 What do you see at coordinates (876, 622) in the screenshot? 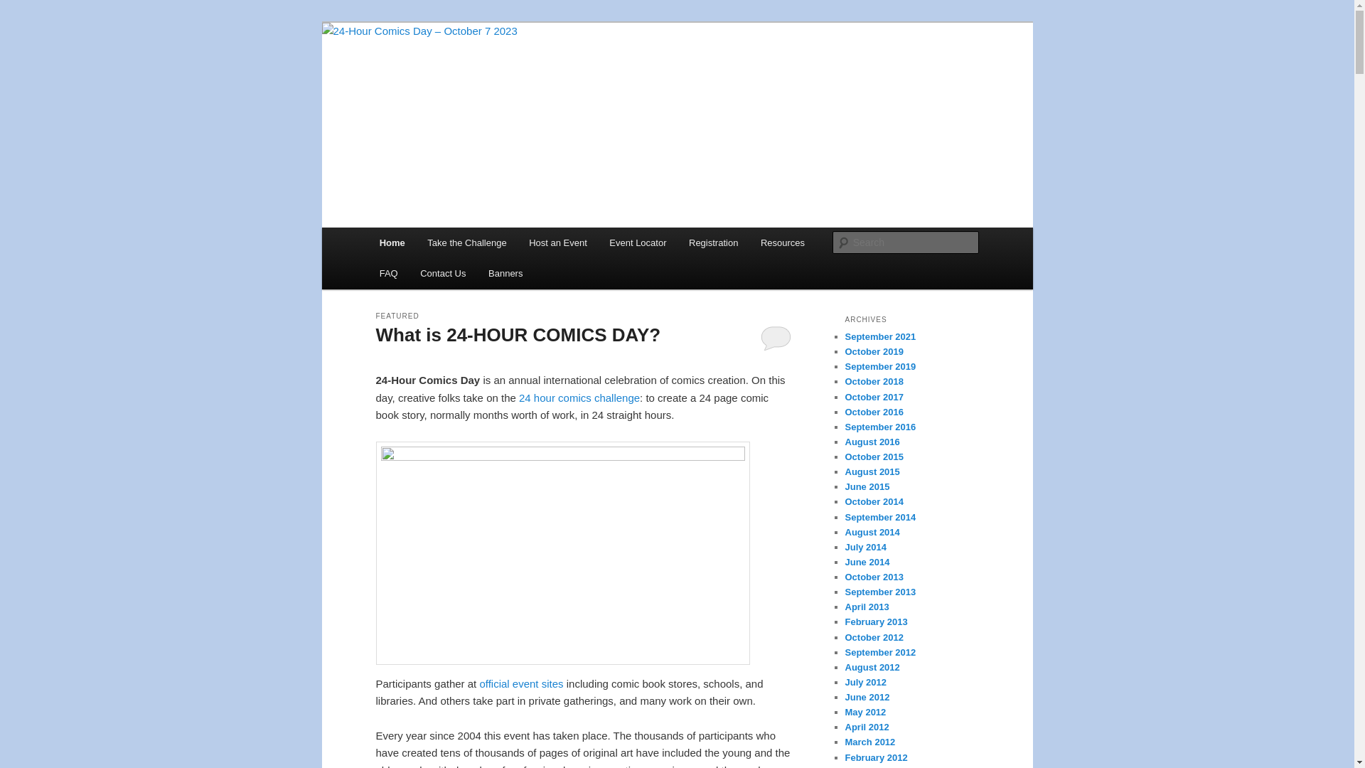
I see `February 2013` at bounding box center [876, 622].